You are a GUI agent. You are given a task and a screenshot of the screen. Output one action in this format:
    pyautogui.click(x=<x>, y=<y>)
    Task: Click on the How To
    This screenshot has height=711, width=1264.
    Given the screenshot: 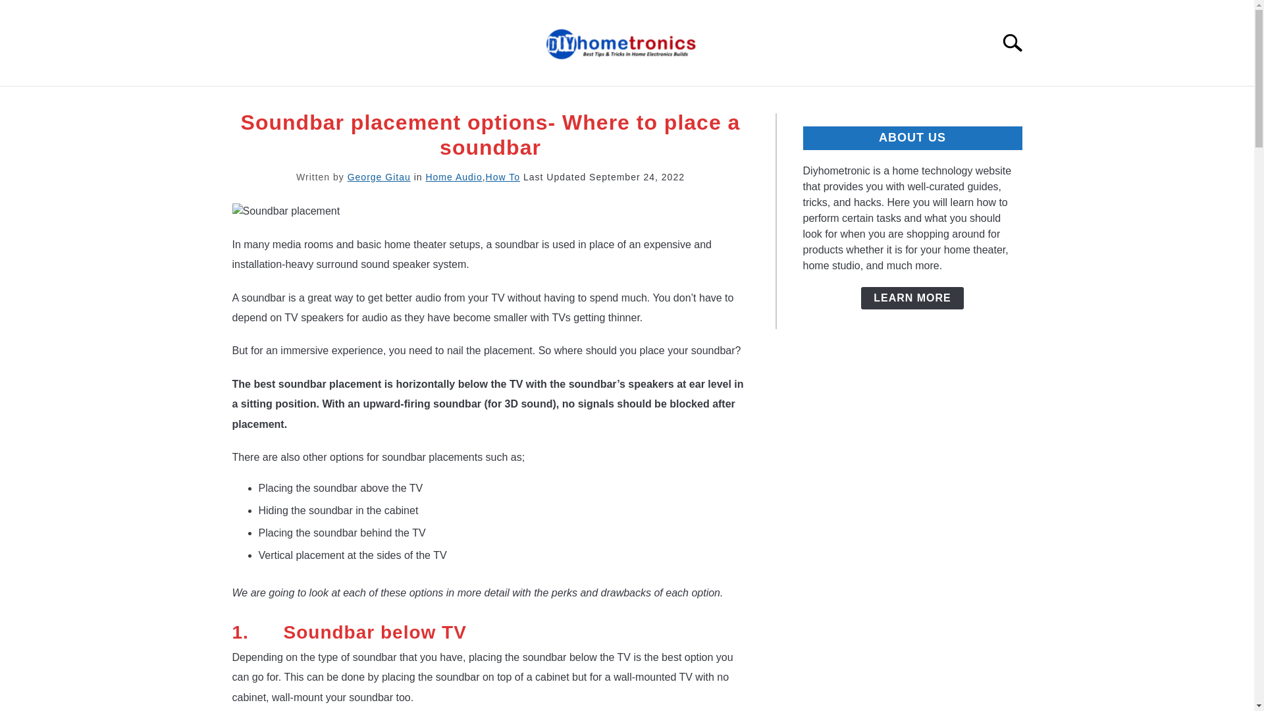 What is the action you would take?
    pyautogui.click(x=502, y=176)
    